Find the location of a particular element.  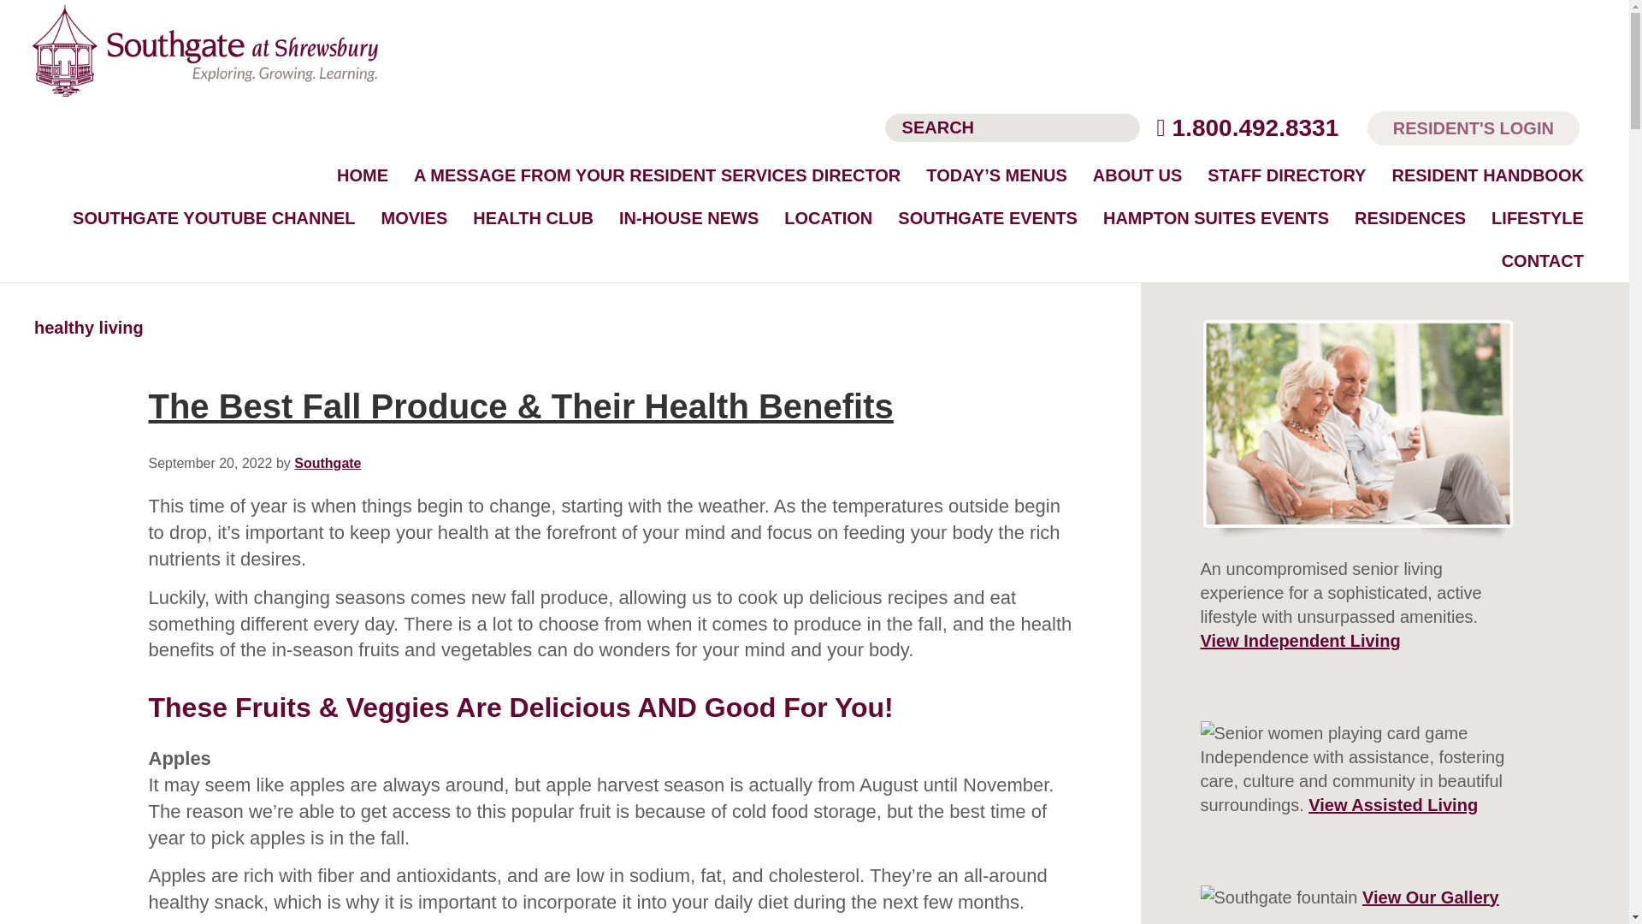

SOUTHGATE EVENTS is located at coordinates (987, 217).